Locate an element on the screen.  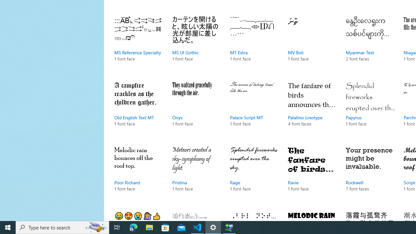
MS UI Gothic, 1 font face is located at coordinates (196, 45).